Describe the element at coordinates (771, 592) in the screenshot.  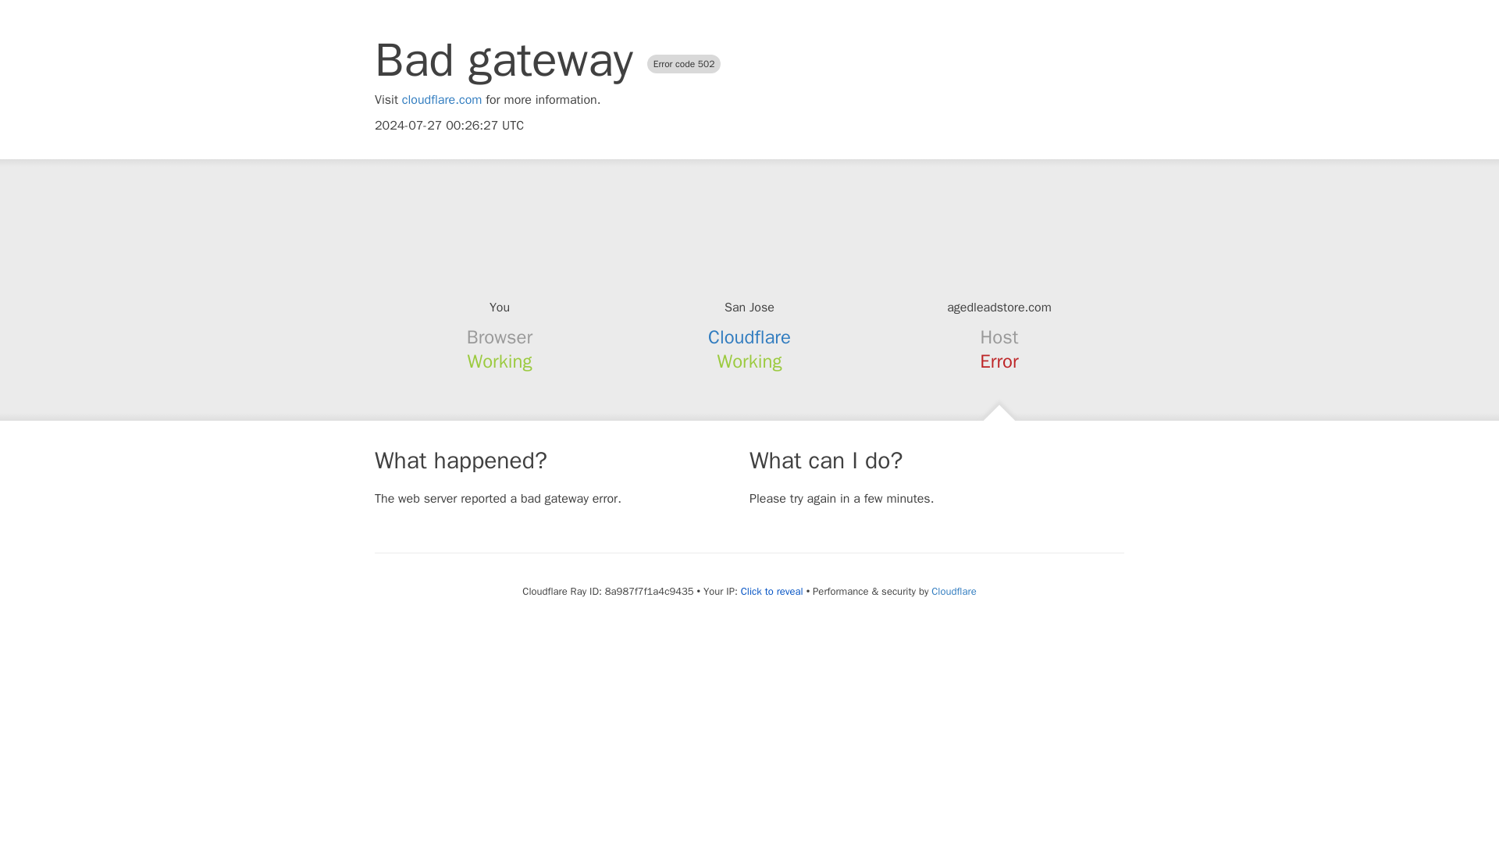
I see `Click to reveal` at that location.